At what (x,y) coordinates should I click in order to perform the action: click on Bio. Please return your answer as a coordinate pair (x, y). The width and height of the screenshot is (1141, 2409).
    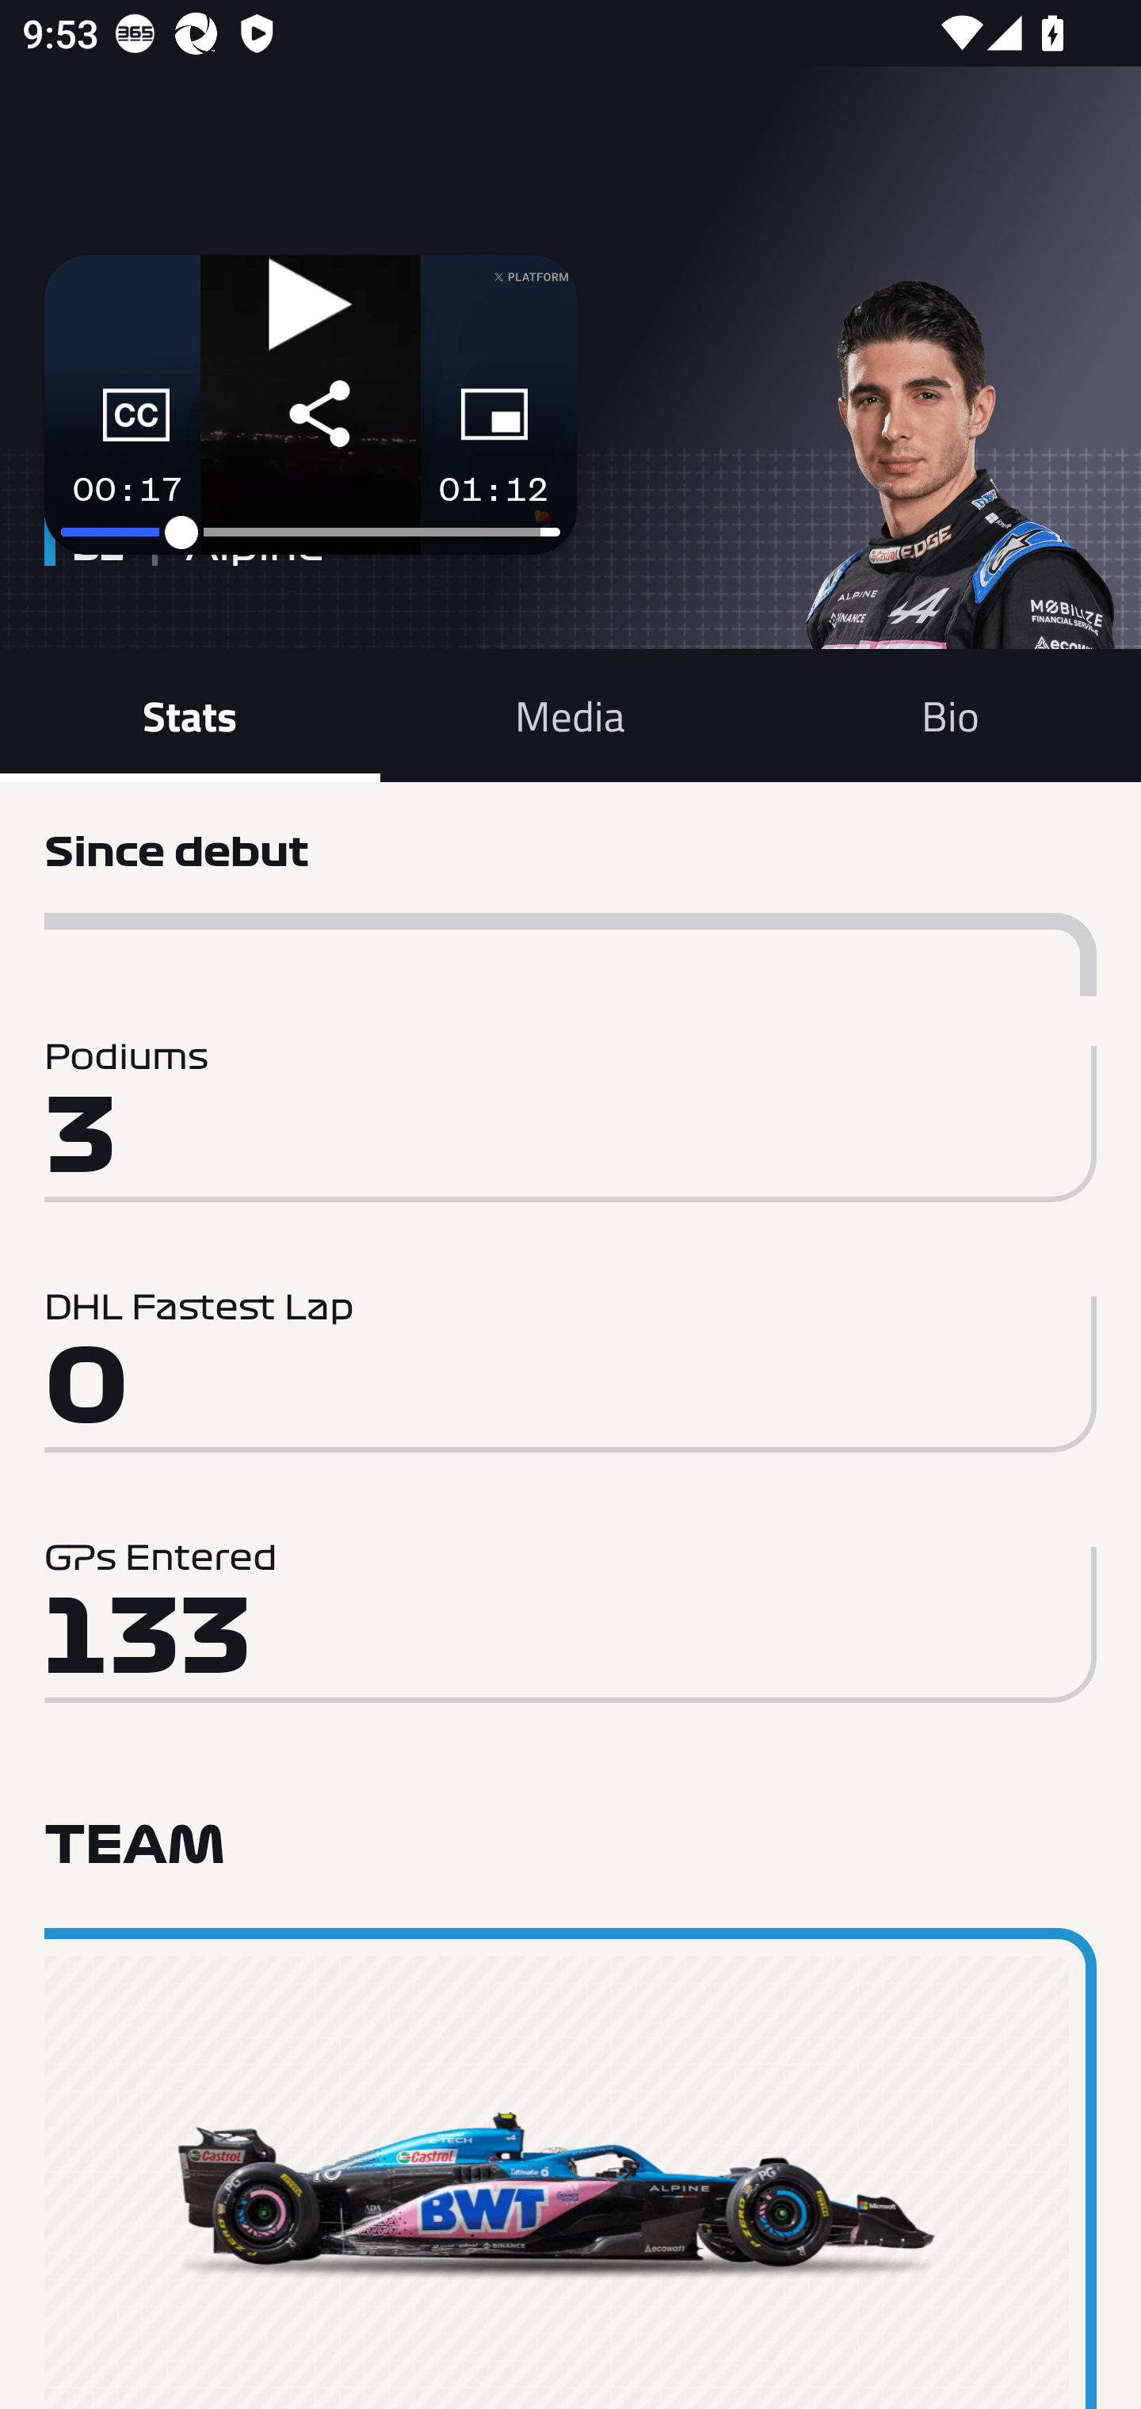
    Looking at the image, I should click on (951, 715).